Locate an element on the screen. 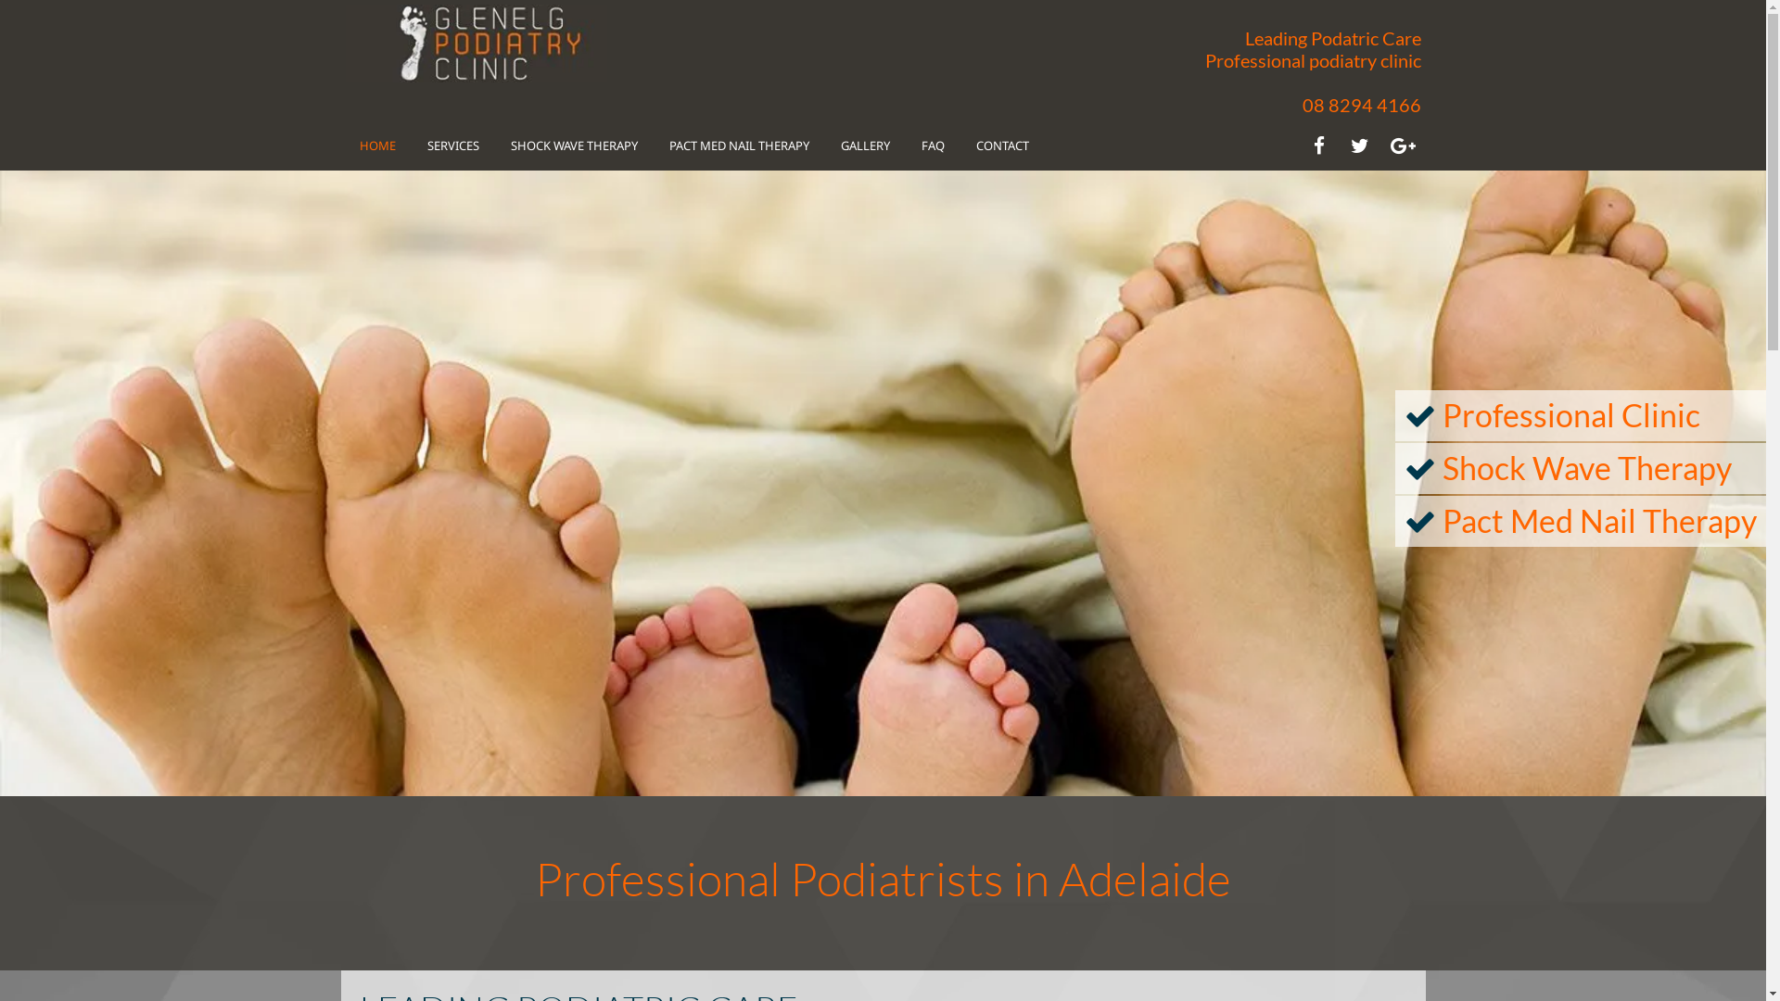 This screenshot has width=1780, height=1001. HOME is located at coordinates (378, 145).